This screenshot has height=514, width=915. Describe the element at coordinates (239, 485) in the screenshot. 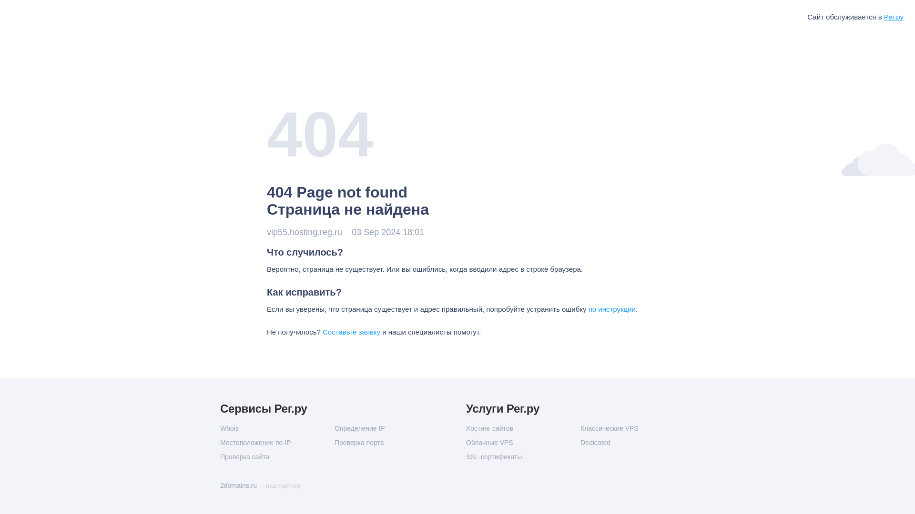

I see `2domains.ru` at that location.